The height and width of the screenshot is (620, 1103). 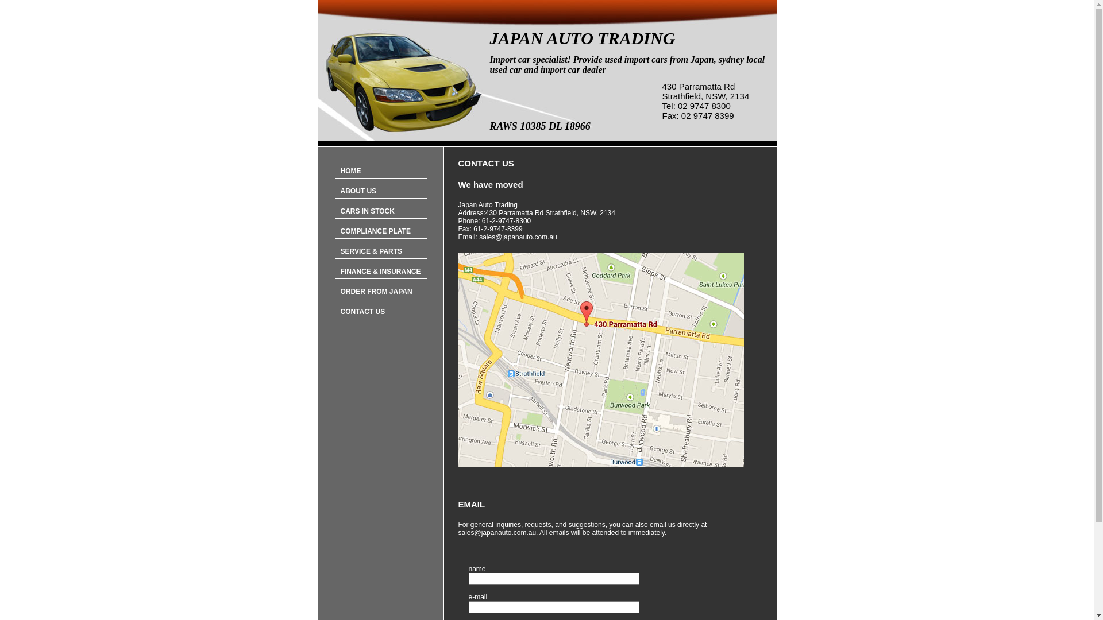 What do you see at coordinates (380, 192) in the screenshot?
I see `ABOUT US` at bounding box center [380, 192].